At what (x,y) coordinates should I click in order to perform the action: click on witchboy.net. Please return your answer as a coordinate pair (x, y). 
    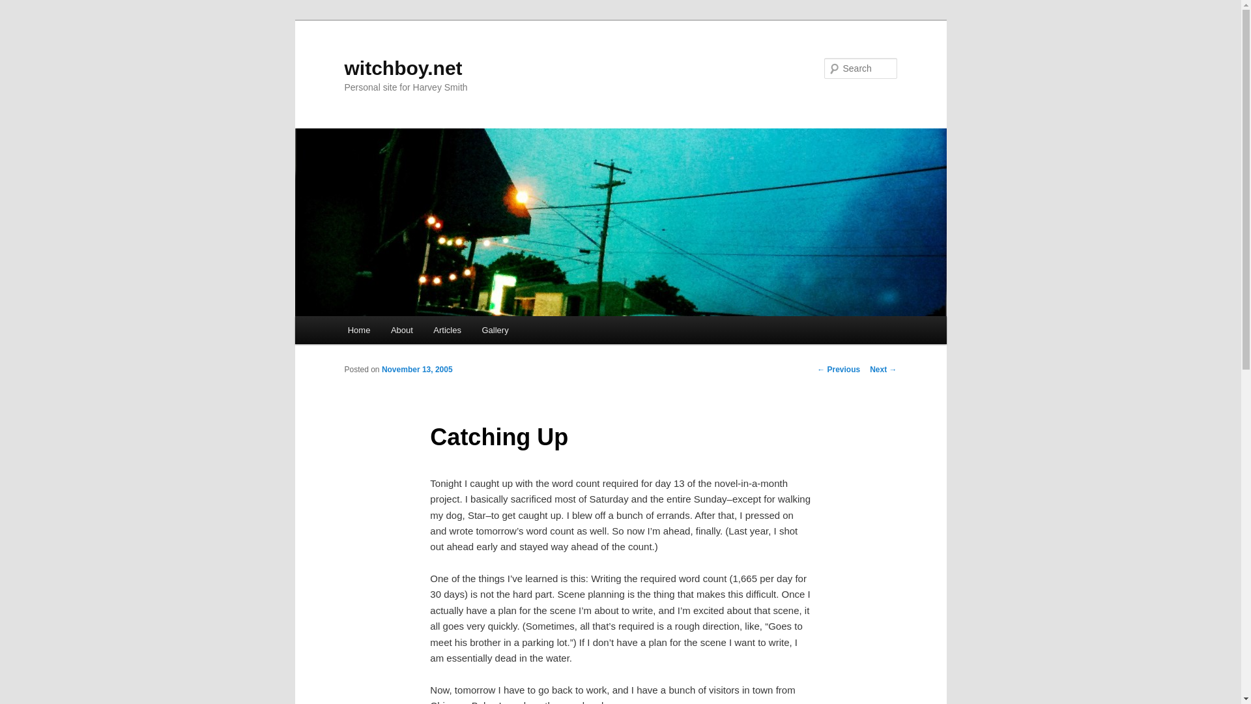
    Looking at the image, I should click on (403, 68).